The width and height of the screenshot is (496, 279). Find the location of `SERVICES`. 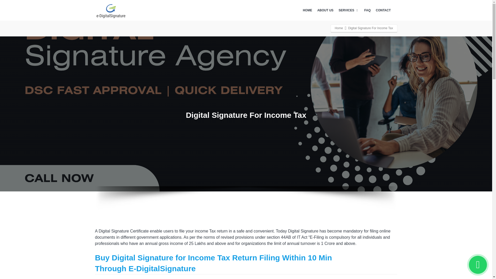

SERVICES is located at coordinates (349, 10).